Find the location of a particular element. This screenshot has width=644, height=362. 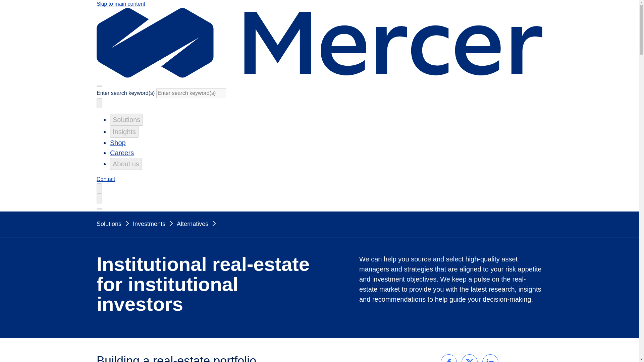

Share on Facebook is located at coordinates (449, 358).